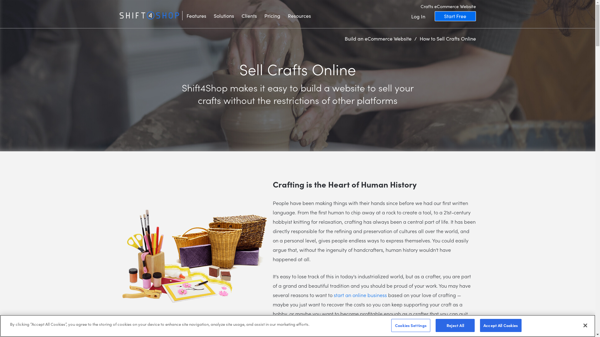  I want to click on Accept All Cookies, so click(501, 325).